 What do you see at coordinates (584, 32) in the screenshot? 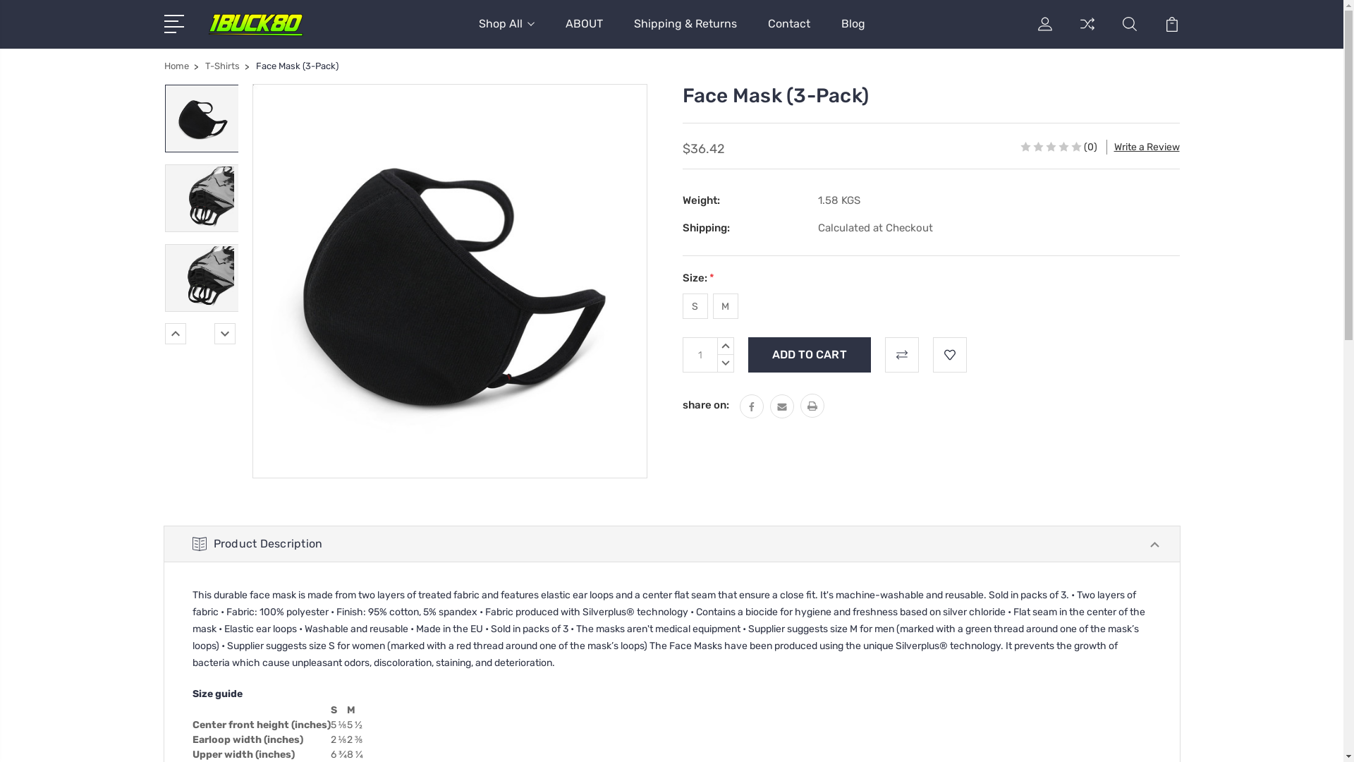
I see `ABOUT` at bounding box center [584, 32].